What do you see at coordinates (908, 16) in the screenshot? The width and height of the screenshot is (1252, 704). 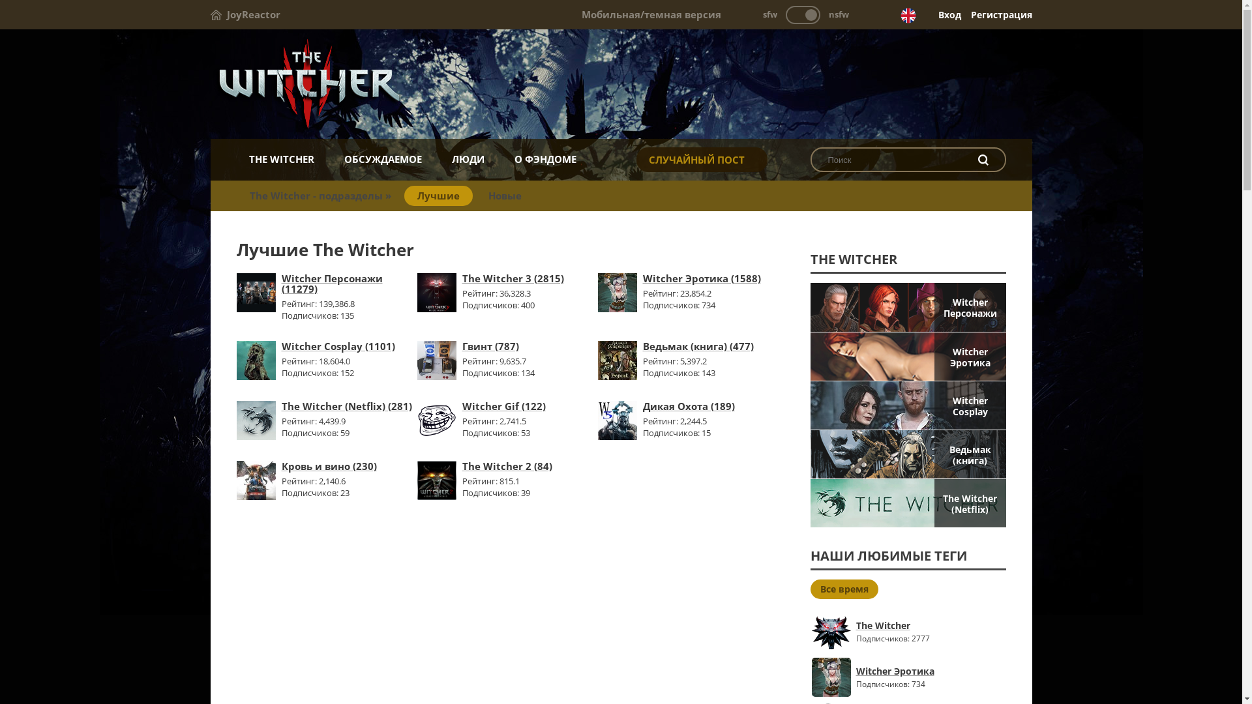 I see `English version` at bounding box center [908, 16].